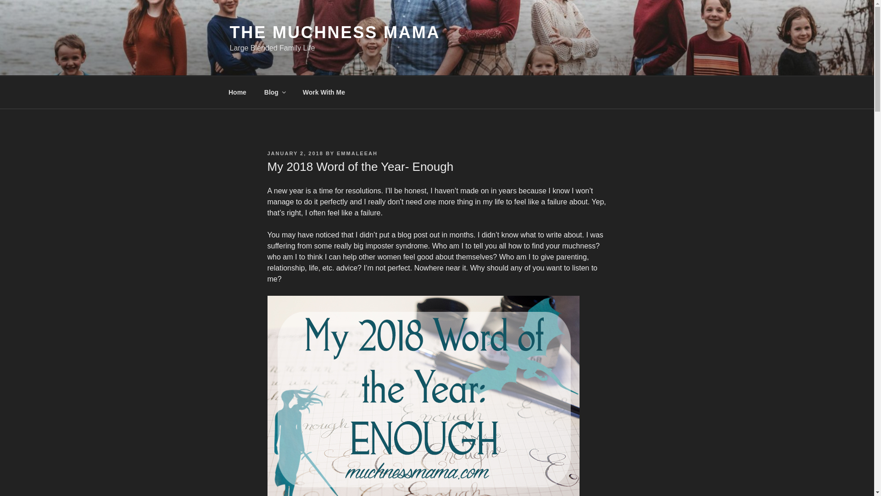 The image size is (881, 496). I want to click on JANUARY 2, 2018, so click(295, 153).